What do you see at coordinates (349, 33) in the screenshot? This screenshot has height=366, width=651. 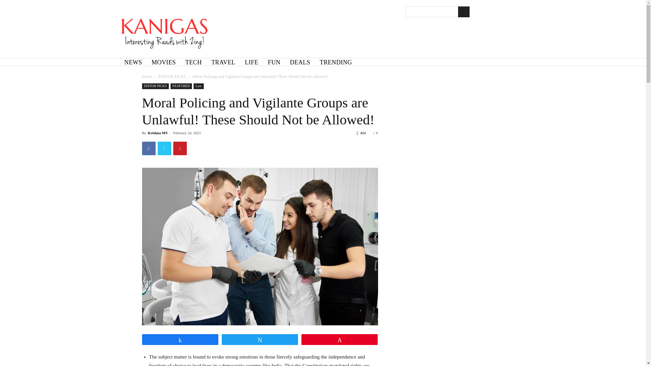 I see `Advertisement` at bounding box center [349, 33].